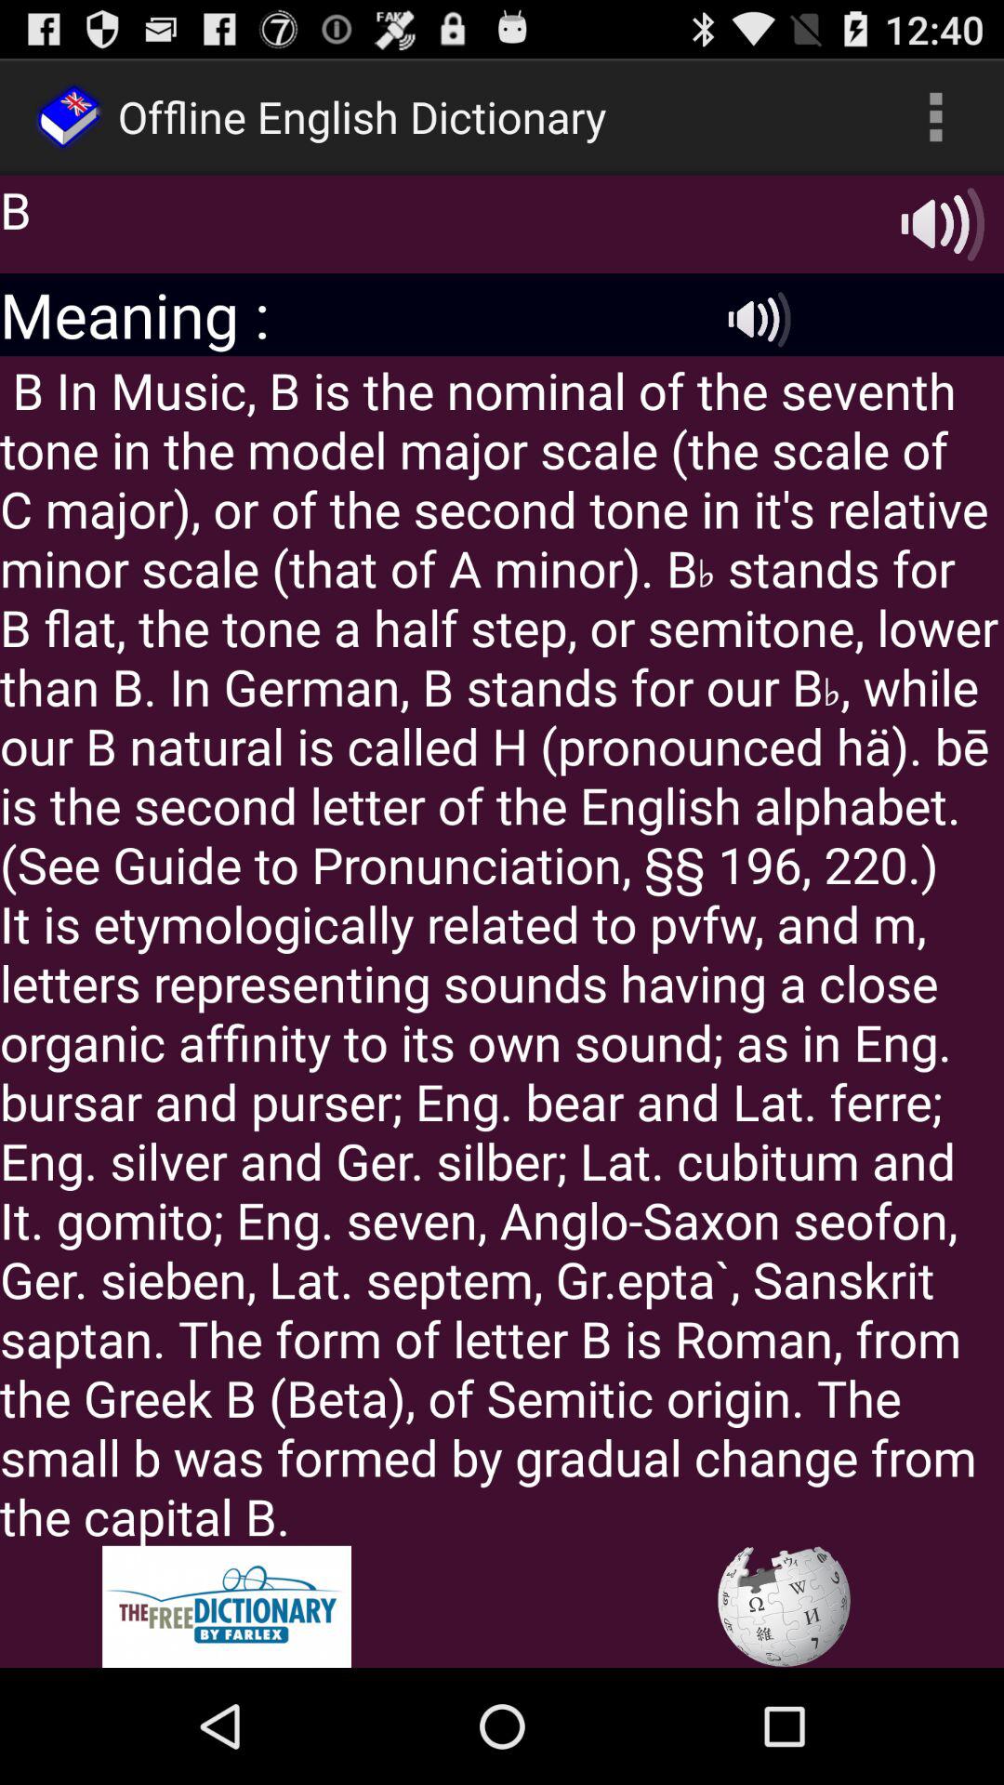  I want to click on tap the item next to offline english dictionary, so click(935, 117).